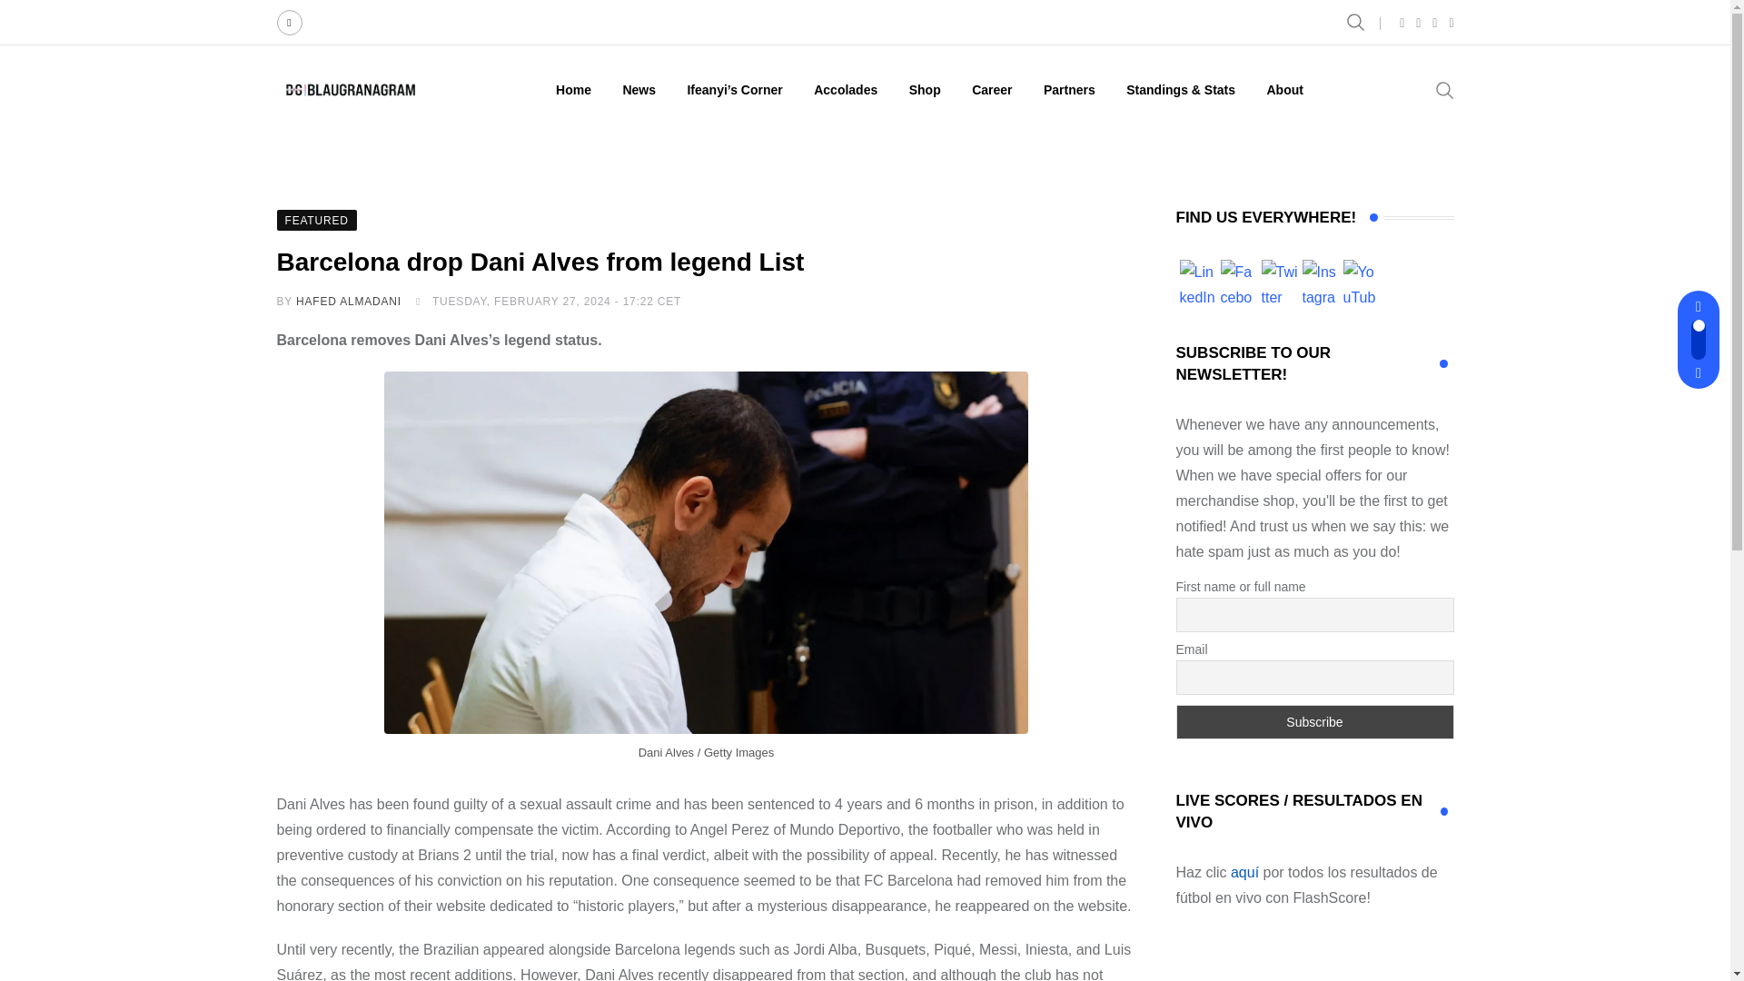  Describe the element at coordinates (846, 89) in the screenshot. I see `Accolades` at that location.